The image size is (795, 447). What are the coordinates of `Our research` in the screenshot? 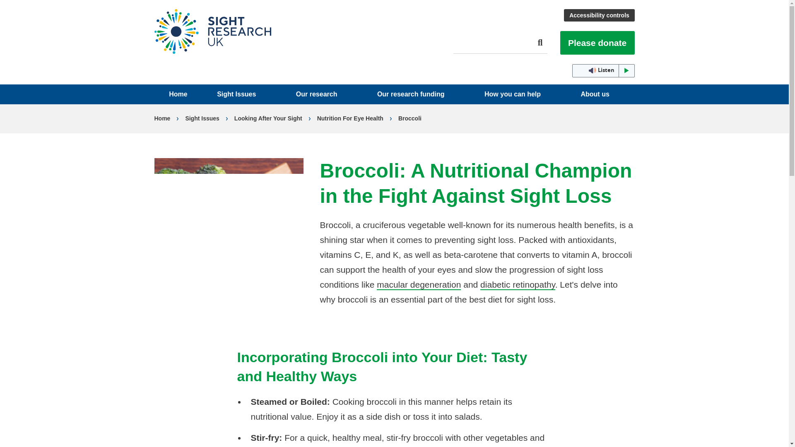 It's located at (322, 94).